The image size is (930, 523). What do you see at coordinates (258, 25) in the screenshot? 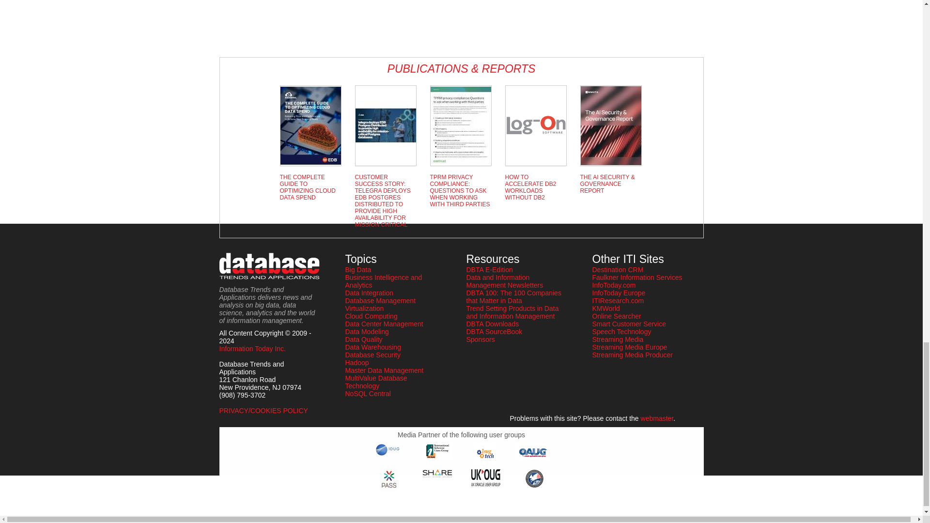
I see `3rd party ad content` at bounding box center [258, 25].